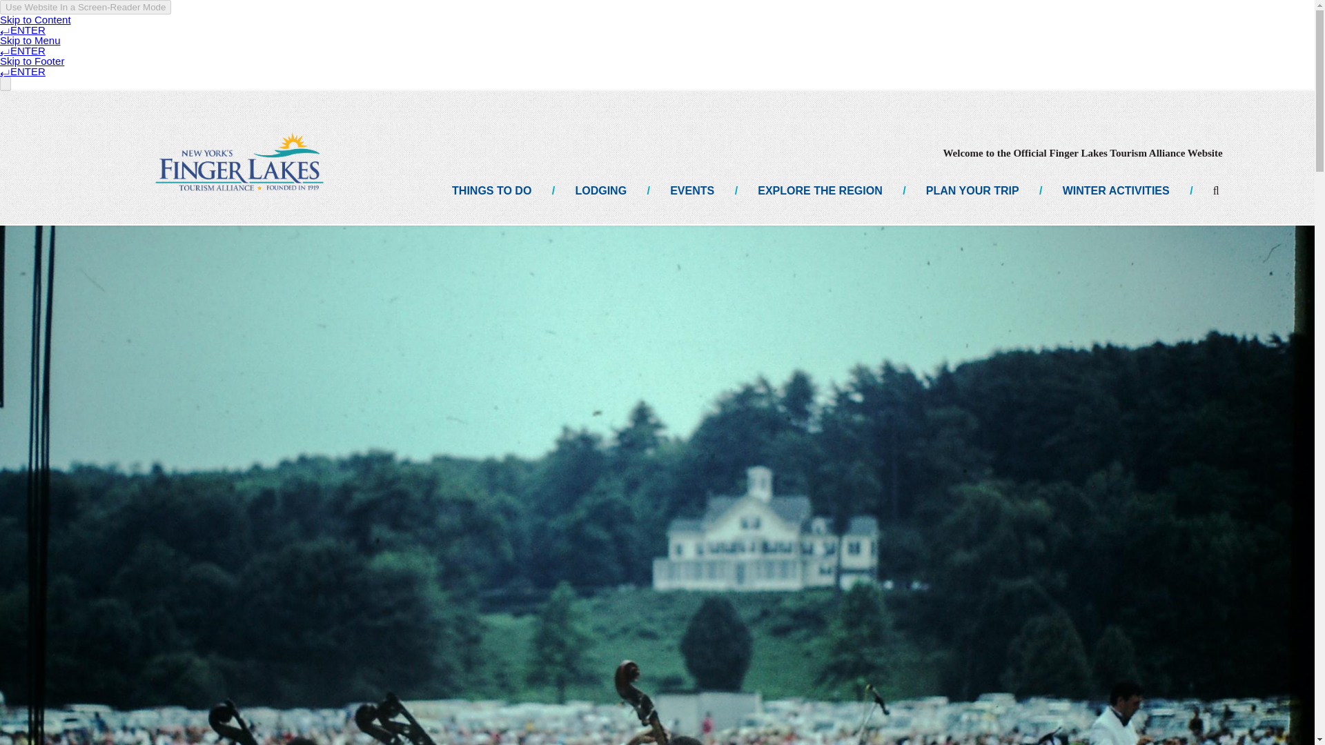  Describe the element at coordinates (691, 190) in the screenshot. I see `EVENTS` at that location.